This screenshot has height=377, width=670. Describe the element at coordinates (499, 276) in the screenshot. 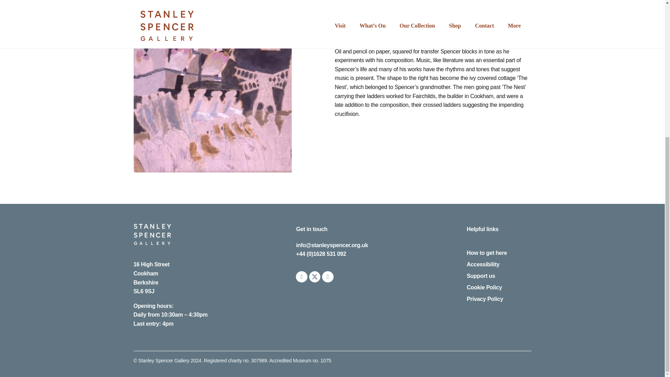

I see `Support us` at that location.